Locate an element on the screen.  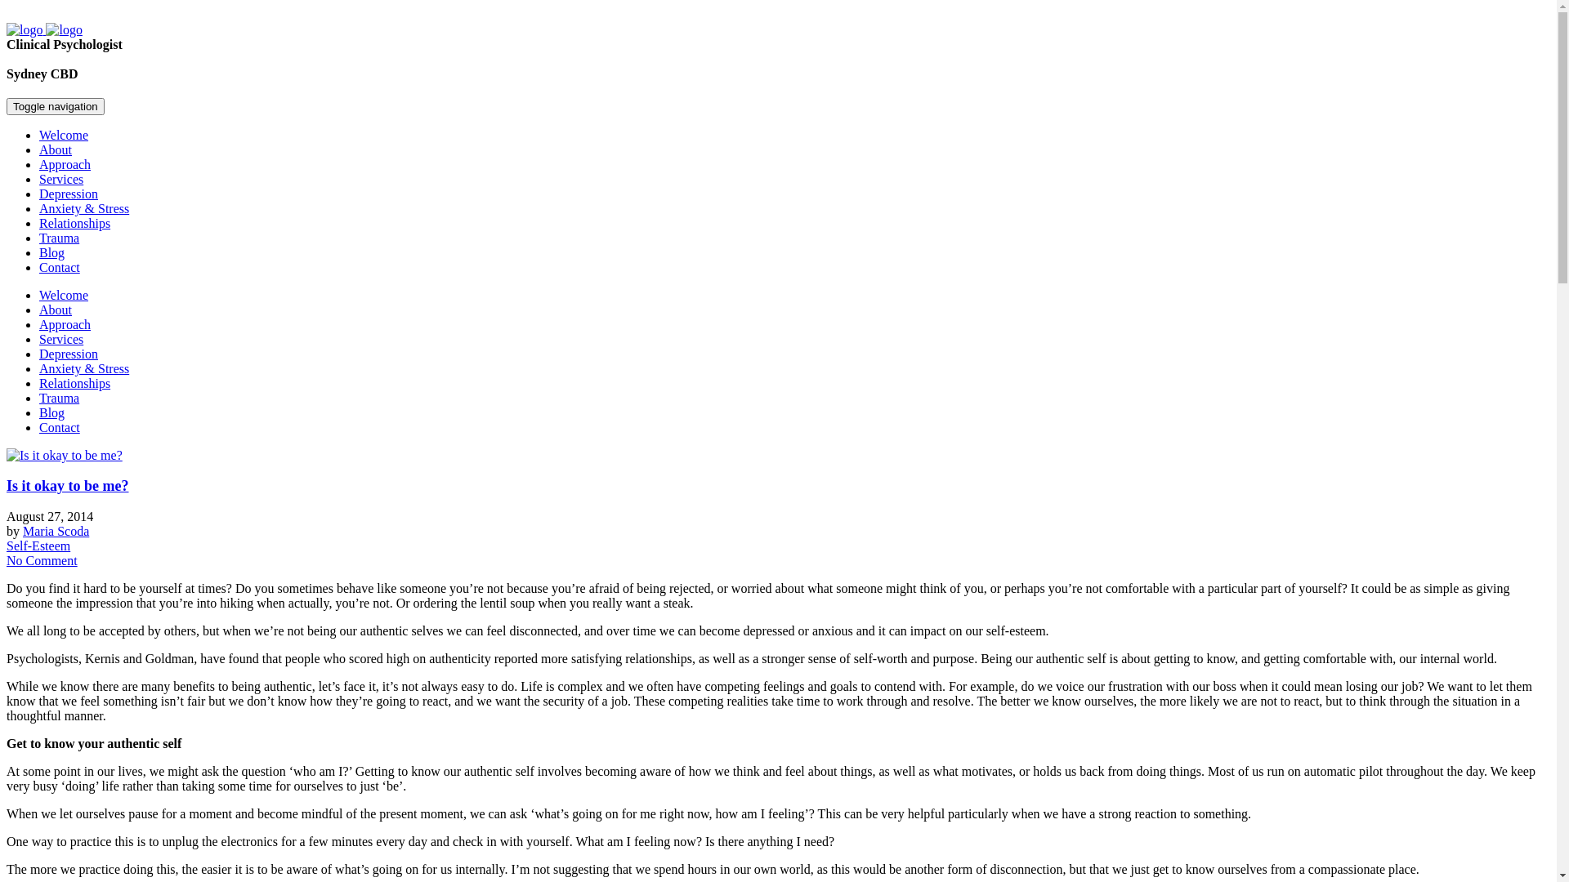
Welcome is located at coordinates (64, 296).